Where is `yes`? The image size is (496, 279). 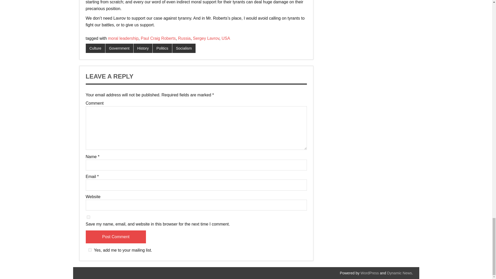
yes is located at coordinates (88, 217).